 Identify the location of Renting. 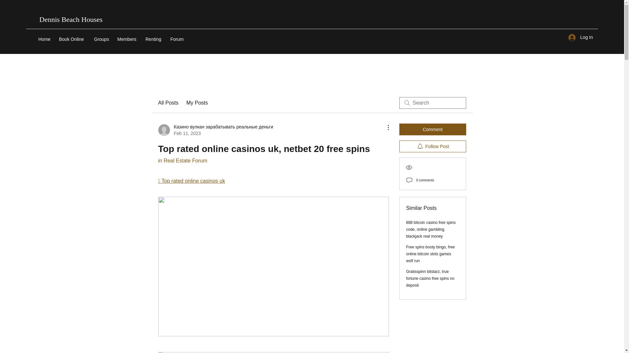
(155, 39).